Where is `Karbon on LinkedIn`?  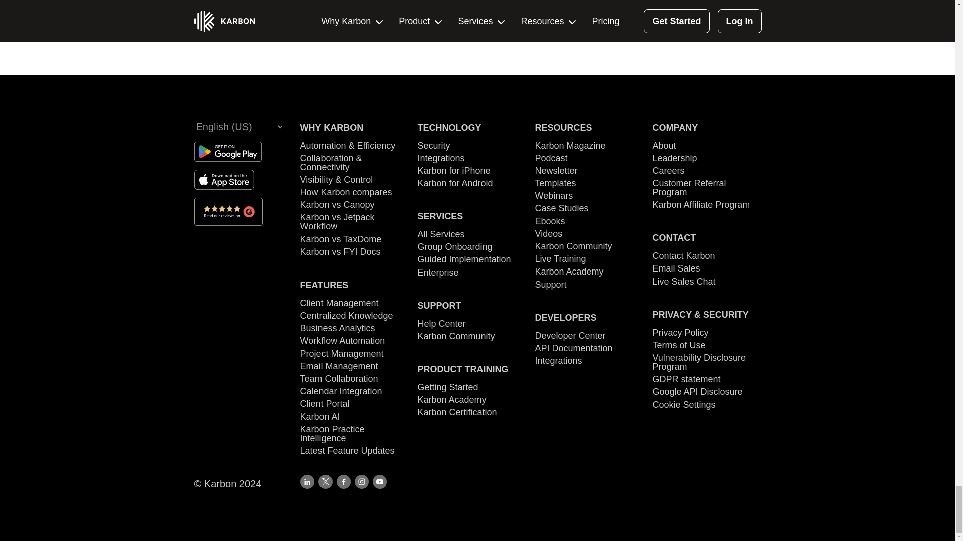 Karbon on LinkedIn is located at coordinates (306, 482).